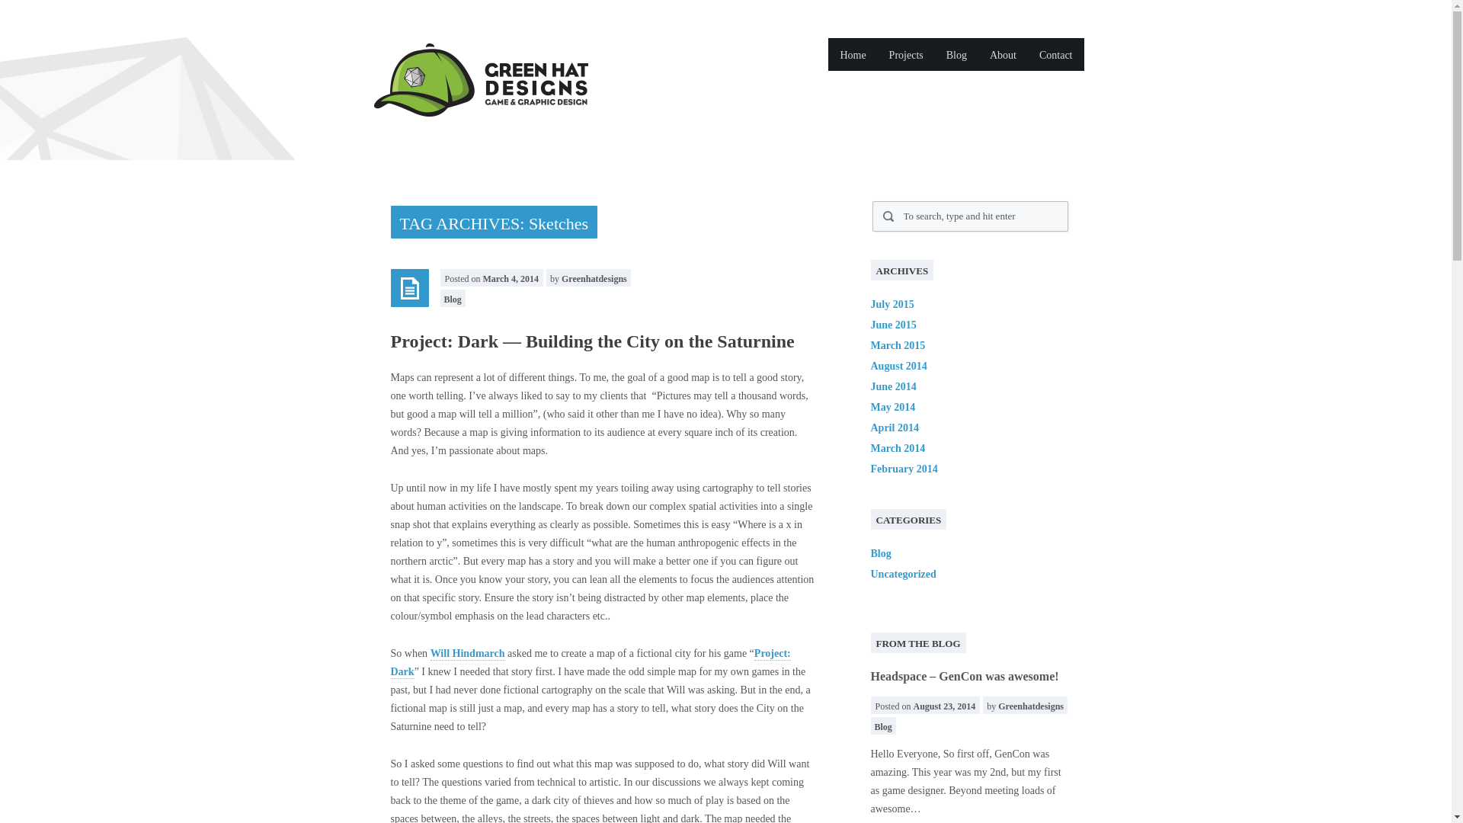 Image resolution: width=1463 pixels, height=823 pixels. I want to click on March 4, 2014, so click(511, 278).